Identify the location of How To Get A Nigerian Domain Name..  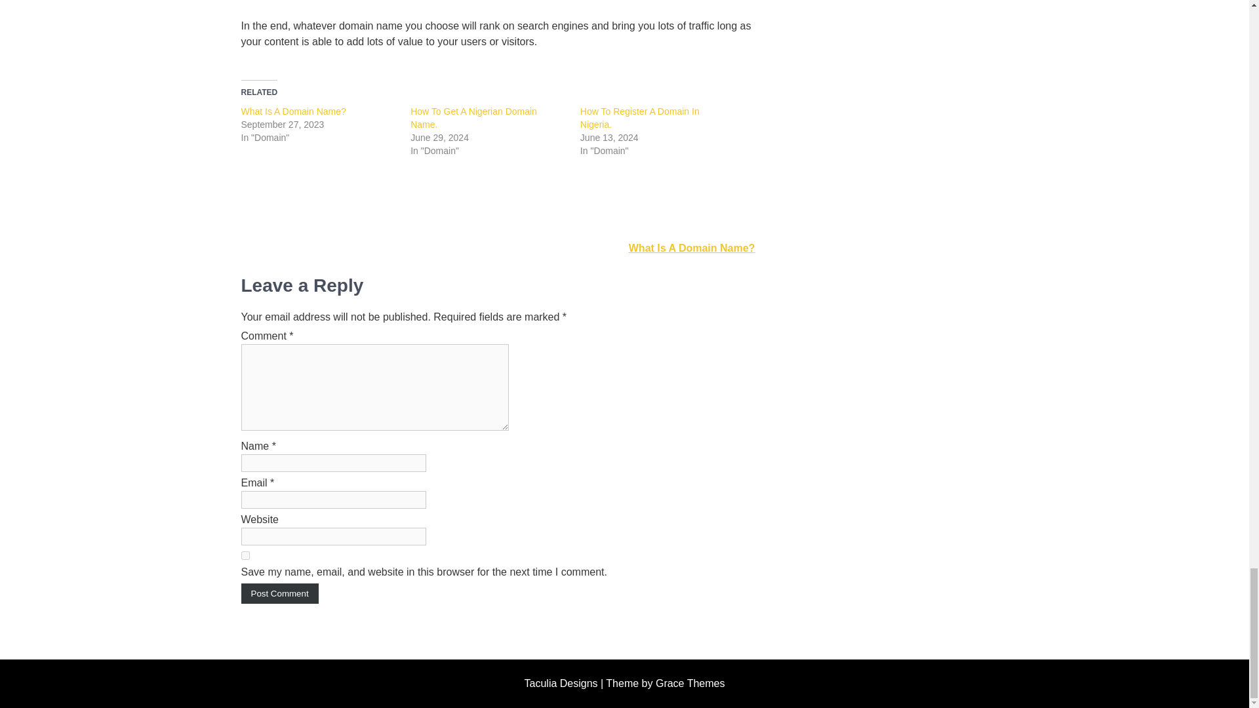
(473, 118).